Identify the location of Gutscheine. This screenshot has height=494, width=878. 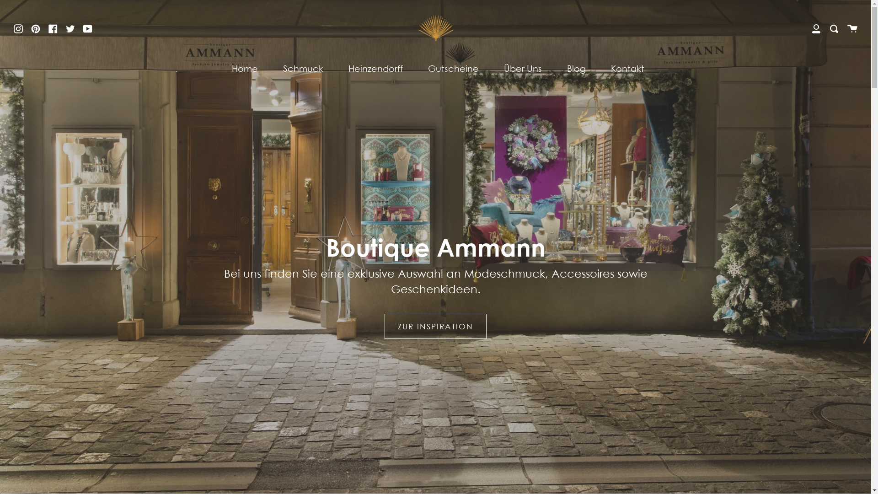
(453, 69).